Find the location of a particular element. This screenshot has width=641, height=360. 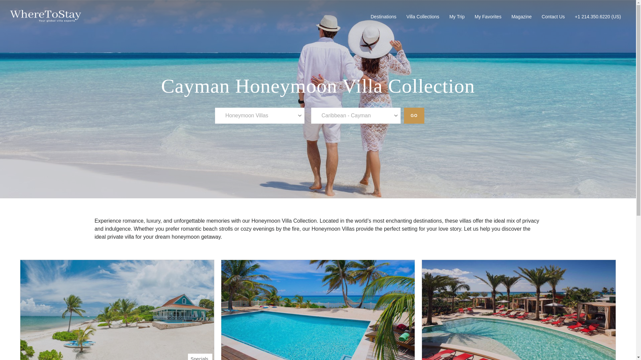

Contact Us is located at coordinates (553, 16).